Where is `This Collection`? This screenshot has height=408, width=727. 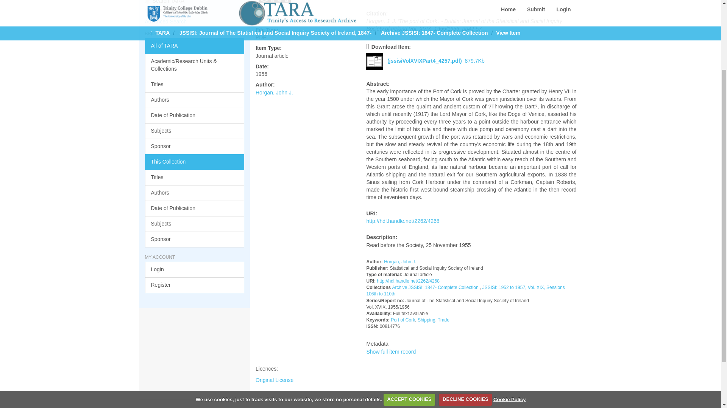 This Collection is located at coordinates (195, 162).